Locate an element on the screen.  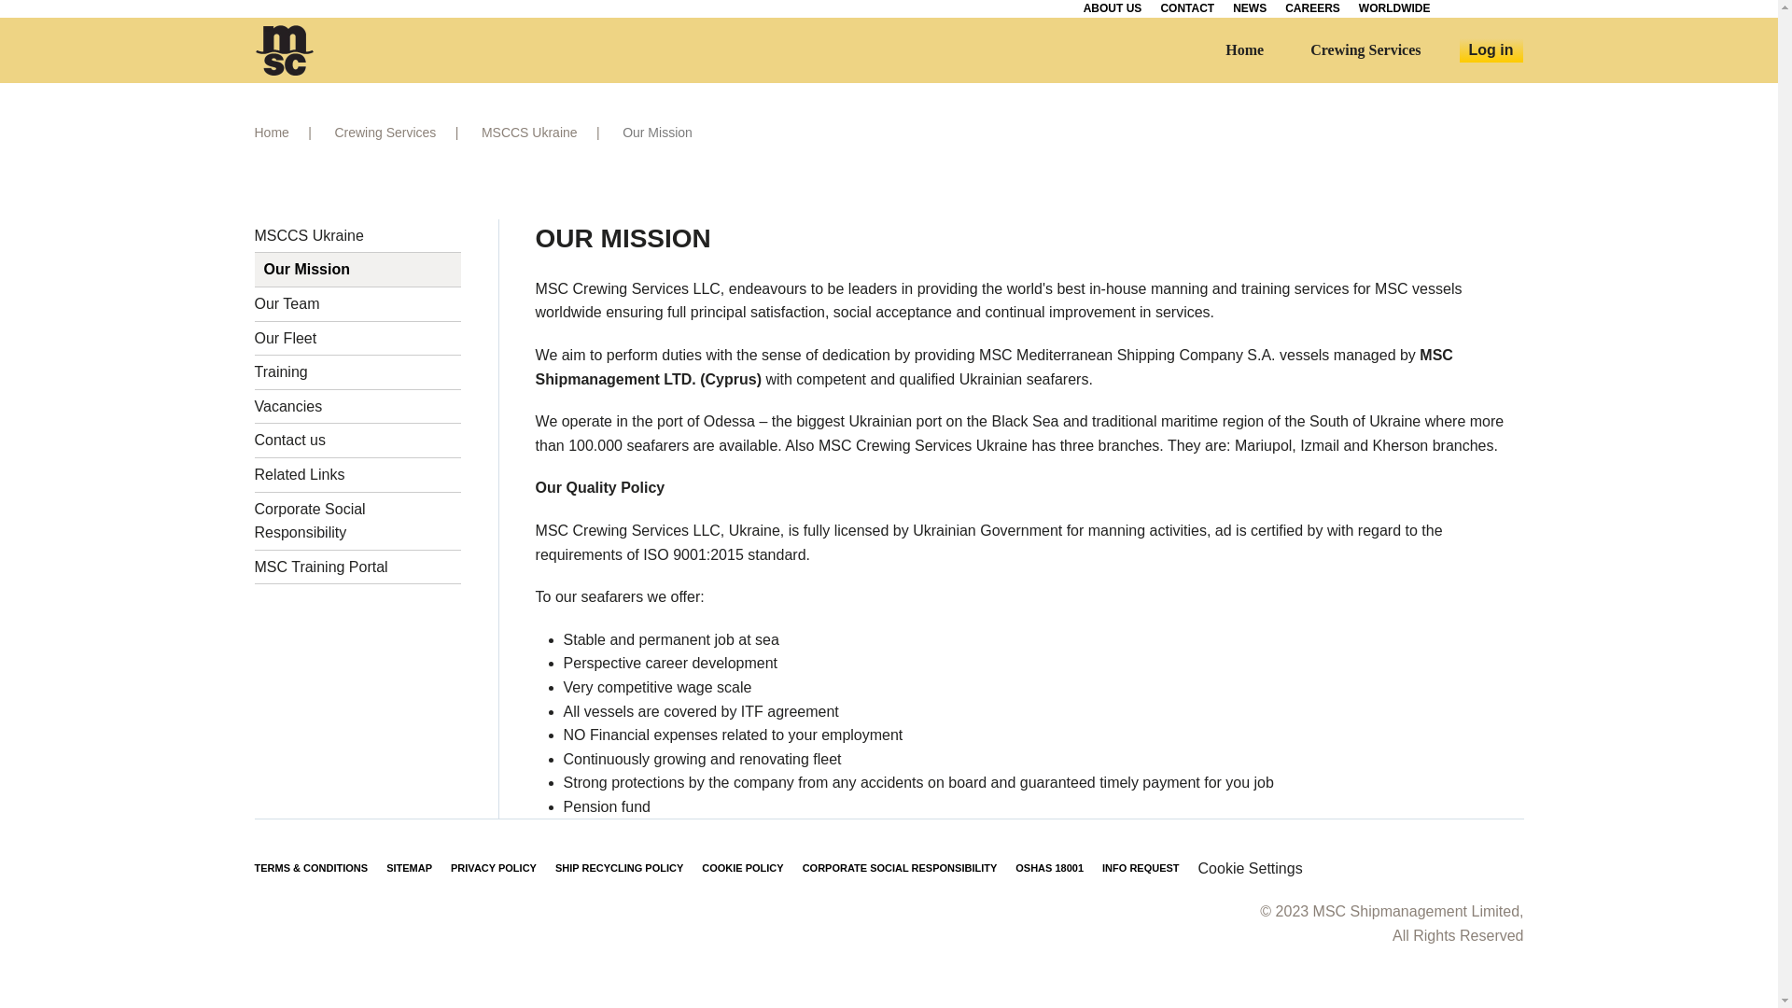
OUR MISSION is located at coordinates (816, 239).